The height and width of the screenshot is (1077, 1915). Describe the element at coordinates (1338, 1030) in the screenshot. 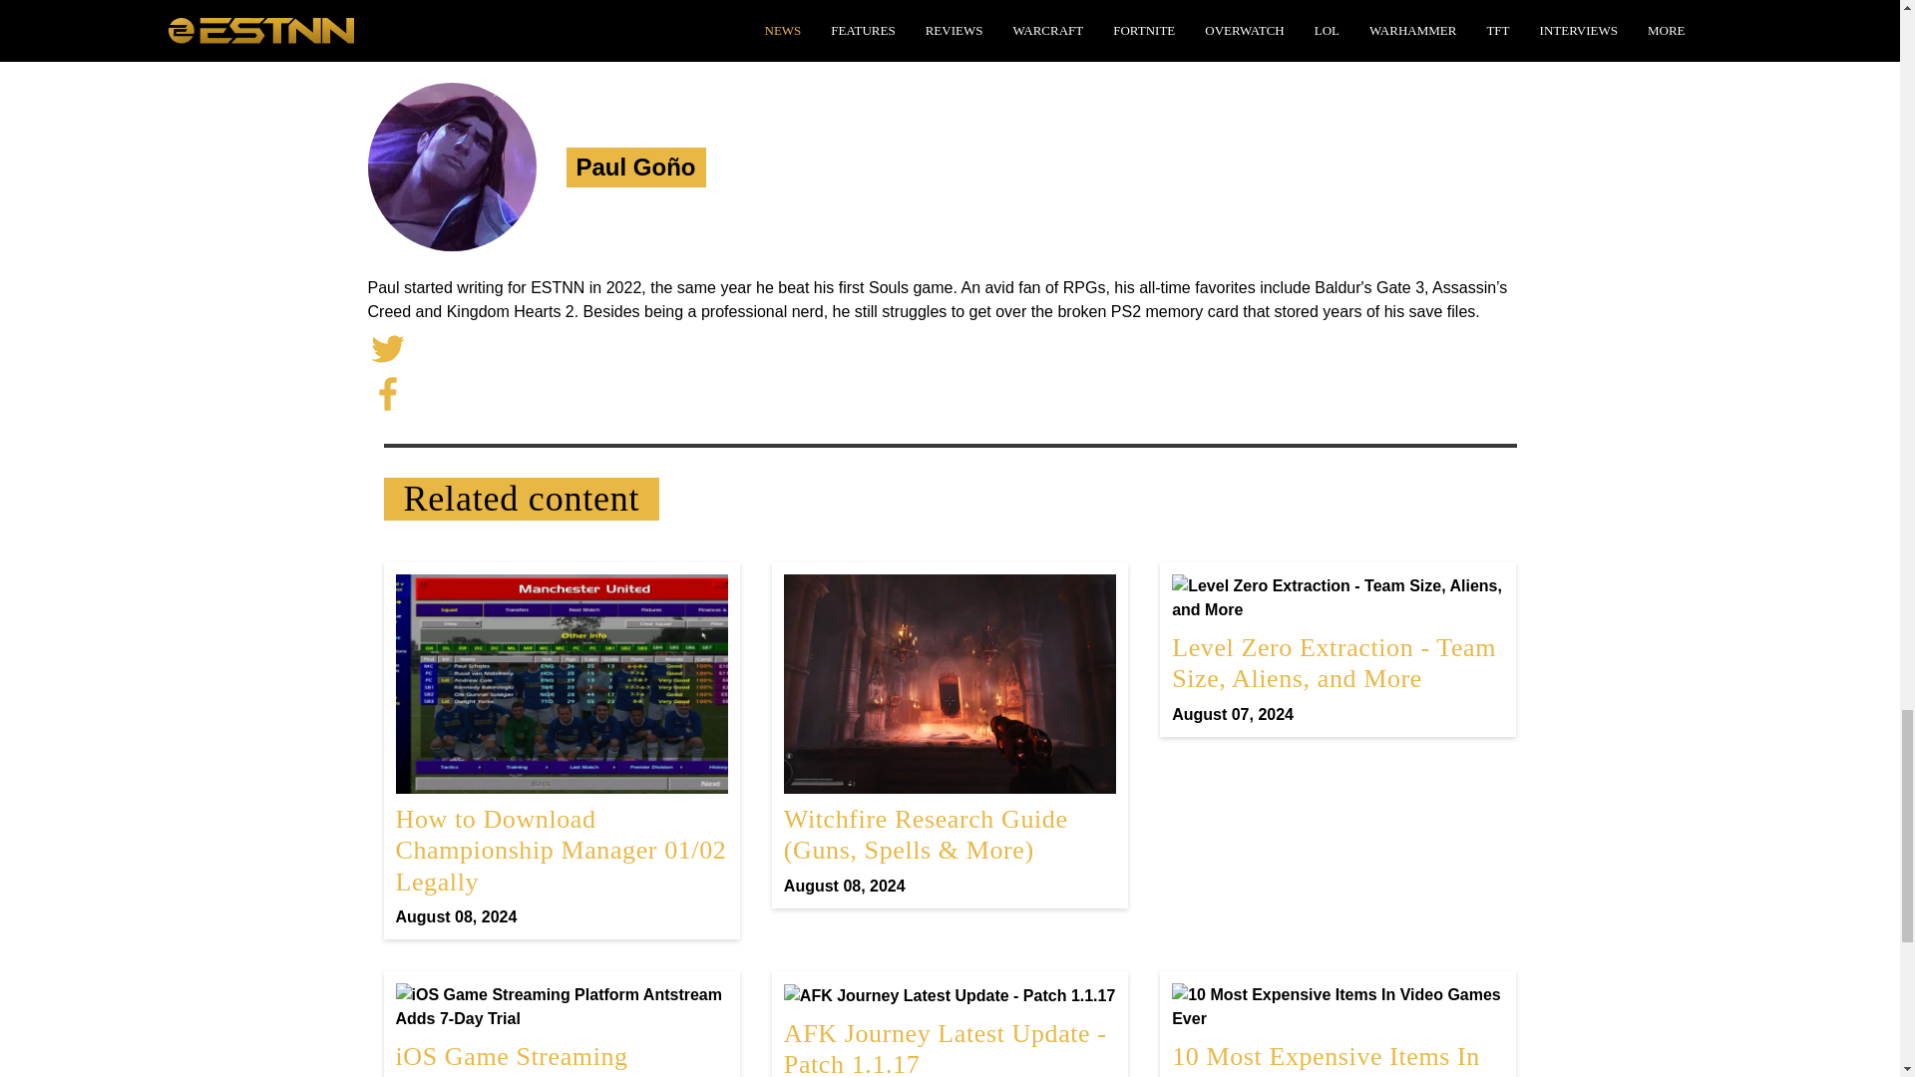

I see `Level Zero Extraction - Team Size, Aliens, and More` at that location.